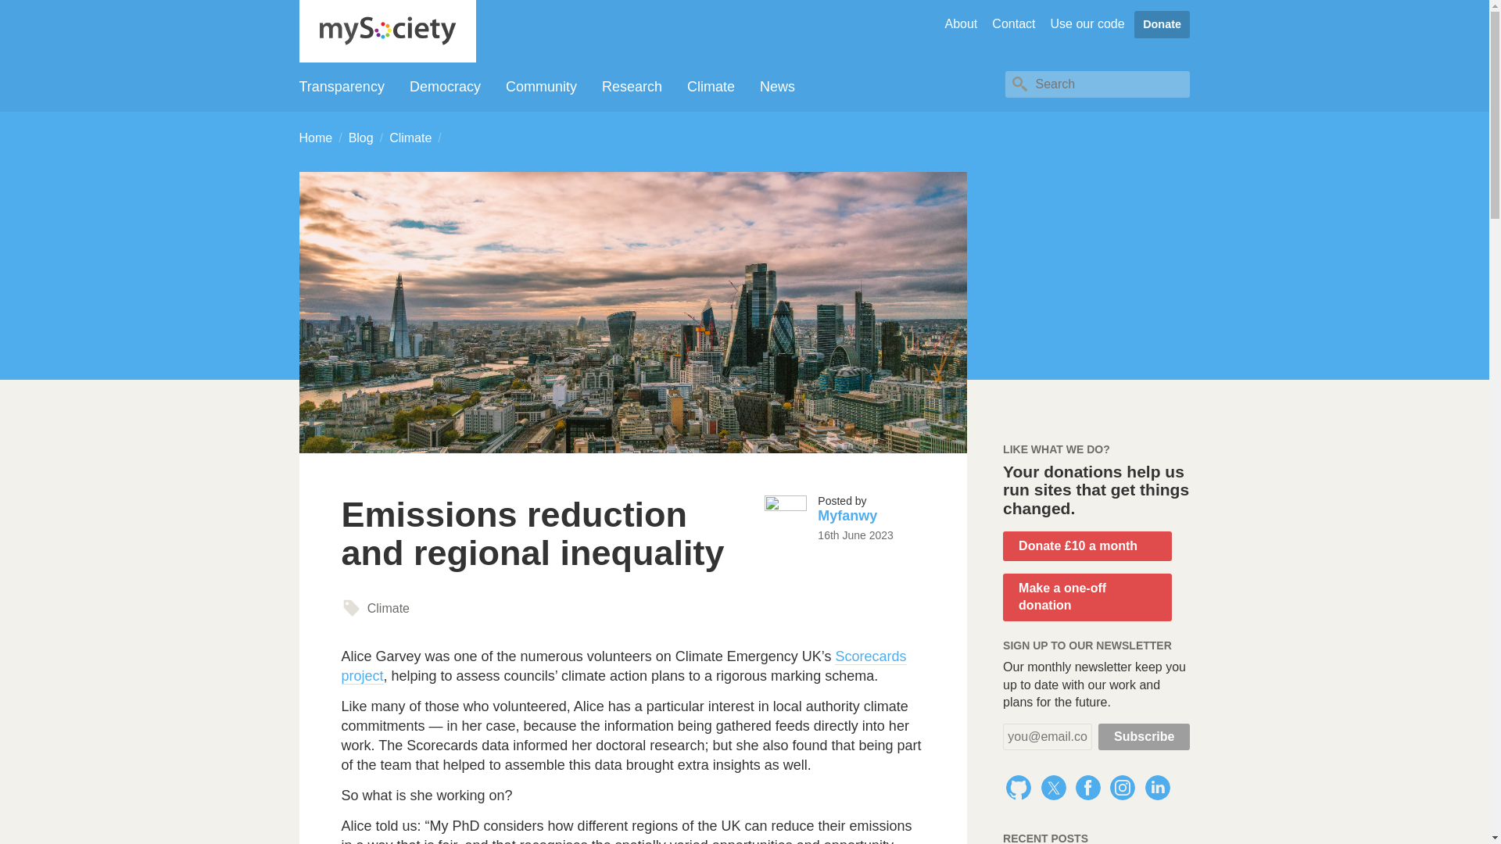 Image resolution: width=1501 pixels, height=844 pixels. I want to click on Myfanwy, so click(847, 516).